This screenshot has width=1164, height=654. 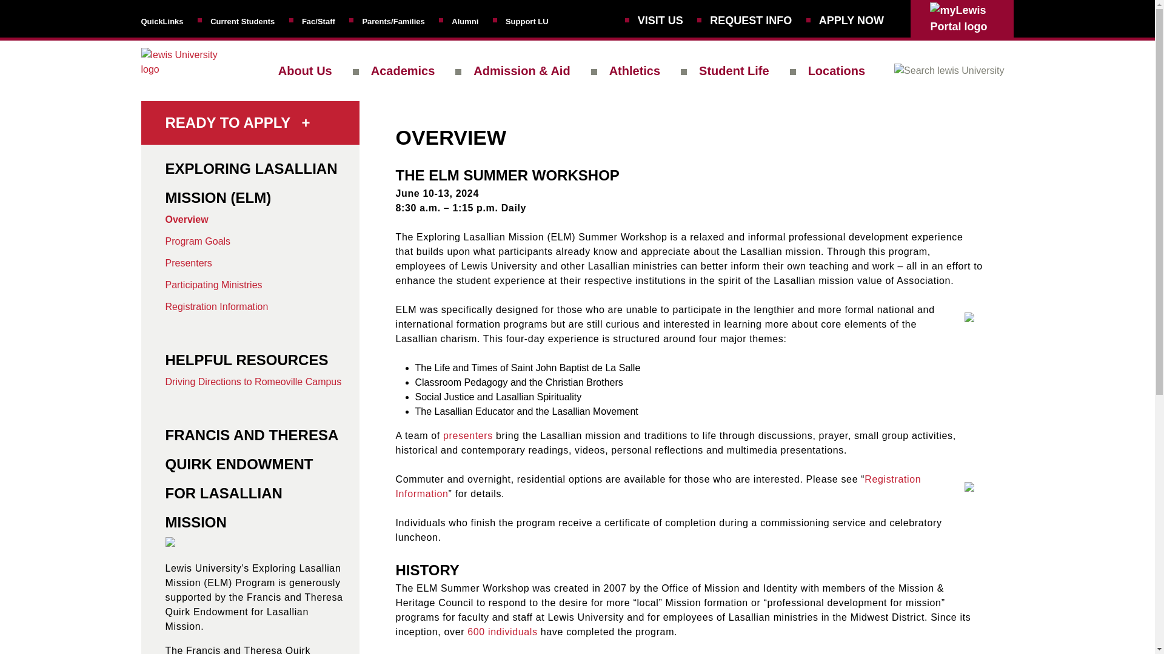 I want to click on VISIT US, so click(x=661, y=21).